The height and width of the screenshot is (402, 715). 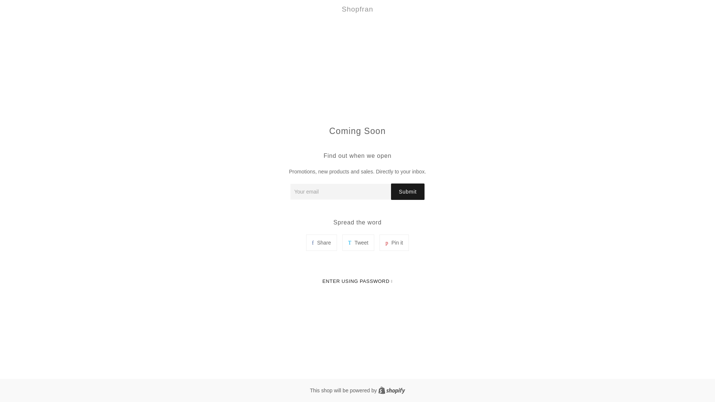 What do you see at coordinates (321, 242) in the screenshot?
I see `Pin on Pinterest` at bounding box center [321, 242].